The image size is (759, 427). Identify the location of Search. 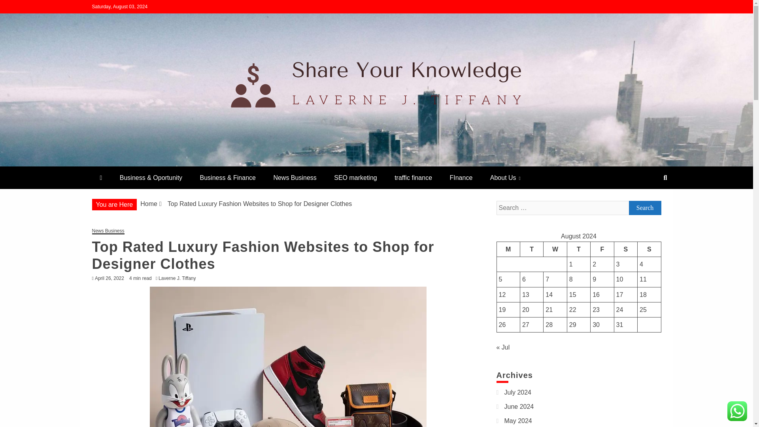
(644, 208).